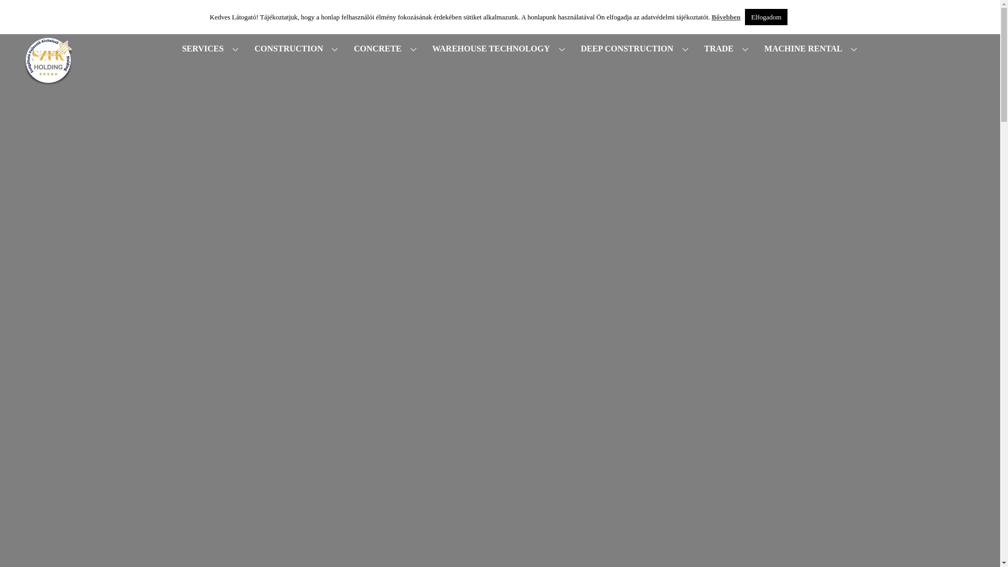  What do you see at coordinates (212, 49) in the screenshot?
I see `SERVICES` at bounding box center [212, 49].